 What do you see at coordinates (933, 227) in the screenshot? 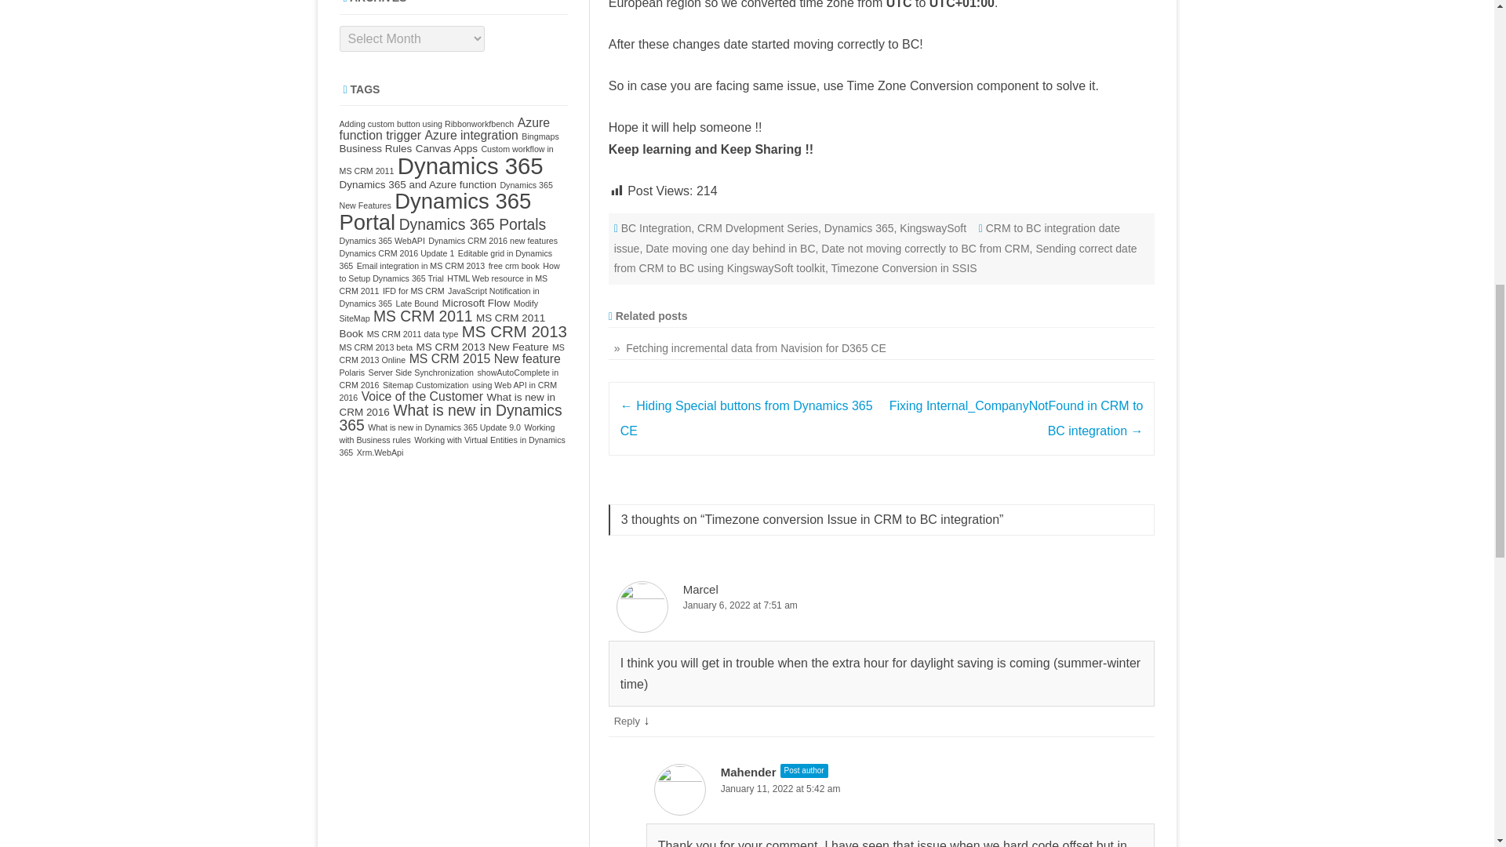
I see `KingswaySoft` at bounding box center [933, 227].